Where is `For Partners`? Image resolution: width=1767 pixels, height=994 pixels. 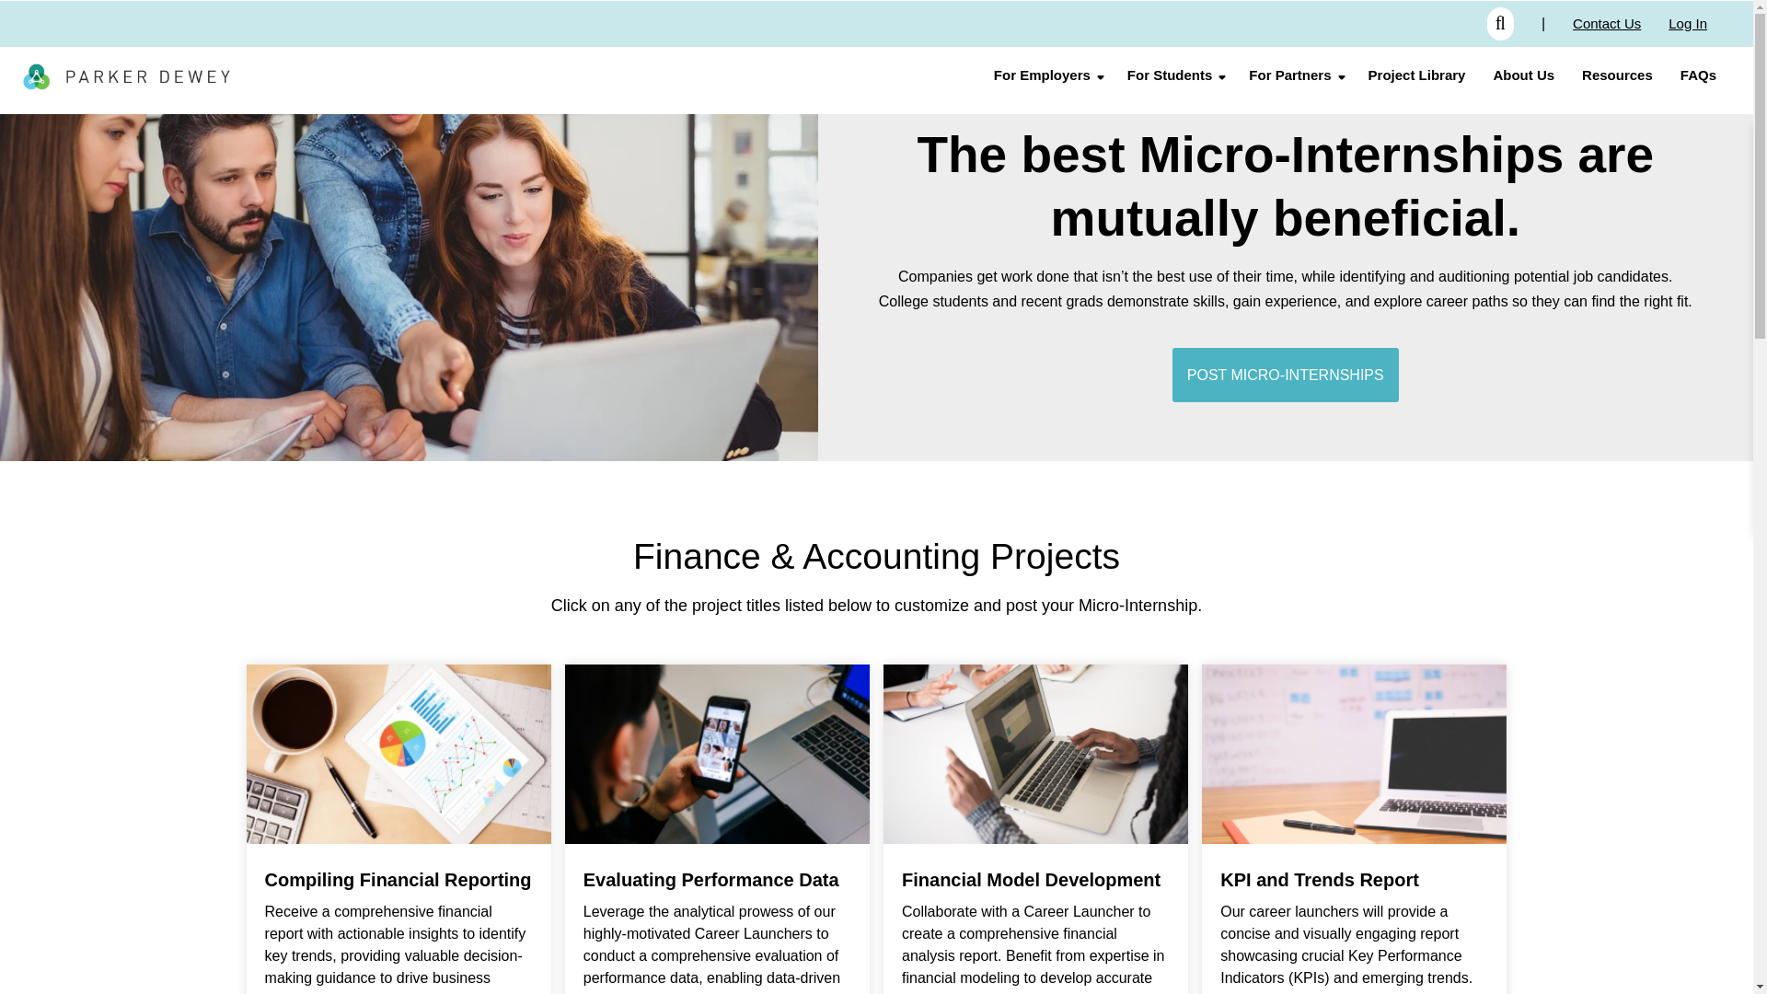 For Partners is located at coordinates (1289, 75).